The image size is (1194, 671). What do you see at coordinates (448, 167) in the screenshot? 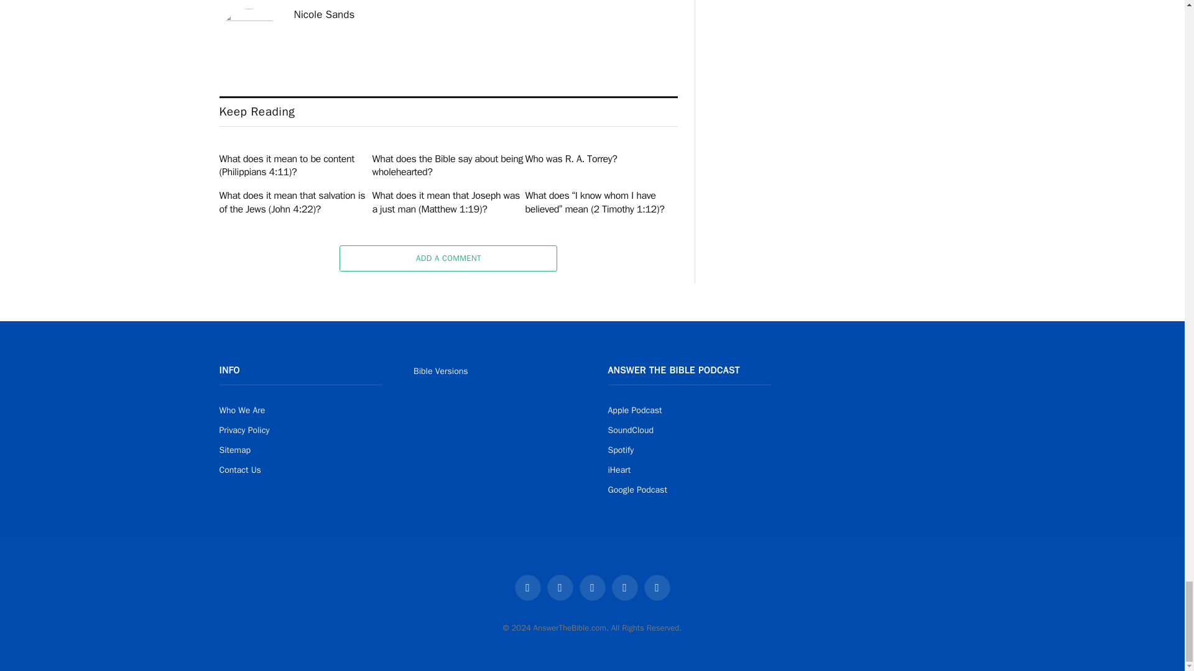
I see `What does the Bible say about being wholehearted?` at bounding box center [448, 167].